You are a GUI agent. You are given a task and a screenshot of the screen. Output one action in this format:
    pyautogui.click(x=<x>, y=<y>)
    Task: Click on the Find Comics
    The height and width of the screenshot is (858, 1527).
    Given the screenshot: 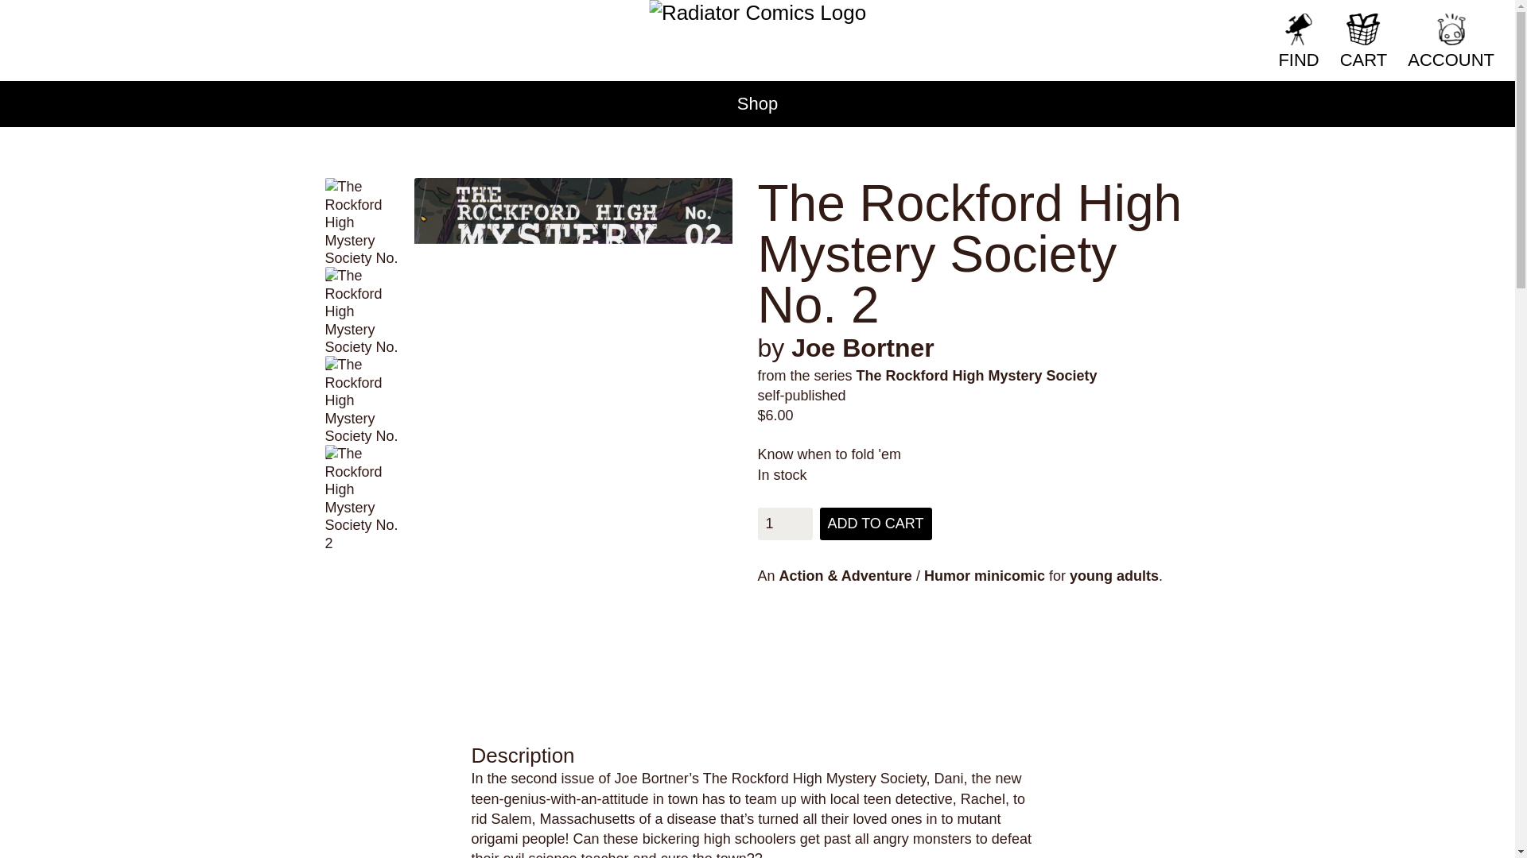 What is the action you would take?
    pyautogui.click(x=1352, y=22)
    